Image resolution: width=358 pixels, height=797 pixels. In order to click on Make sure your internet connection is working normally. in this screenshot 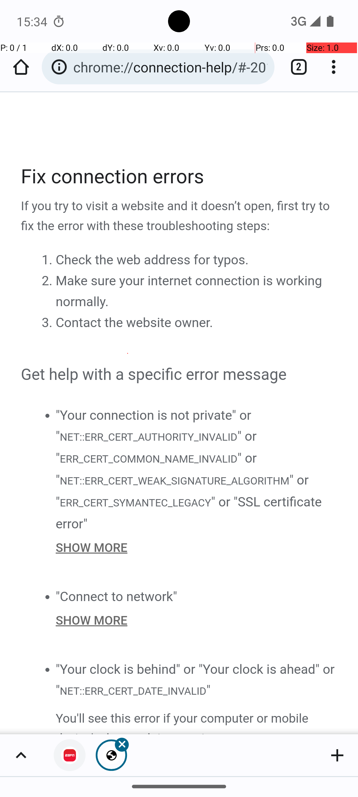, I will do `click(189, 291)`.